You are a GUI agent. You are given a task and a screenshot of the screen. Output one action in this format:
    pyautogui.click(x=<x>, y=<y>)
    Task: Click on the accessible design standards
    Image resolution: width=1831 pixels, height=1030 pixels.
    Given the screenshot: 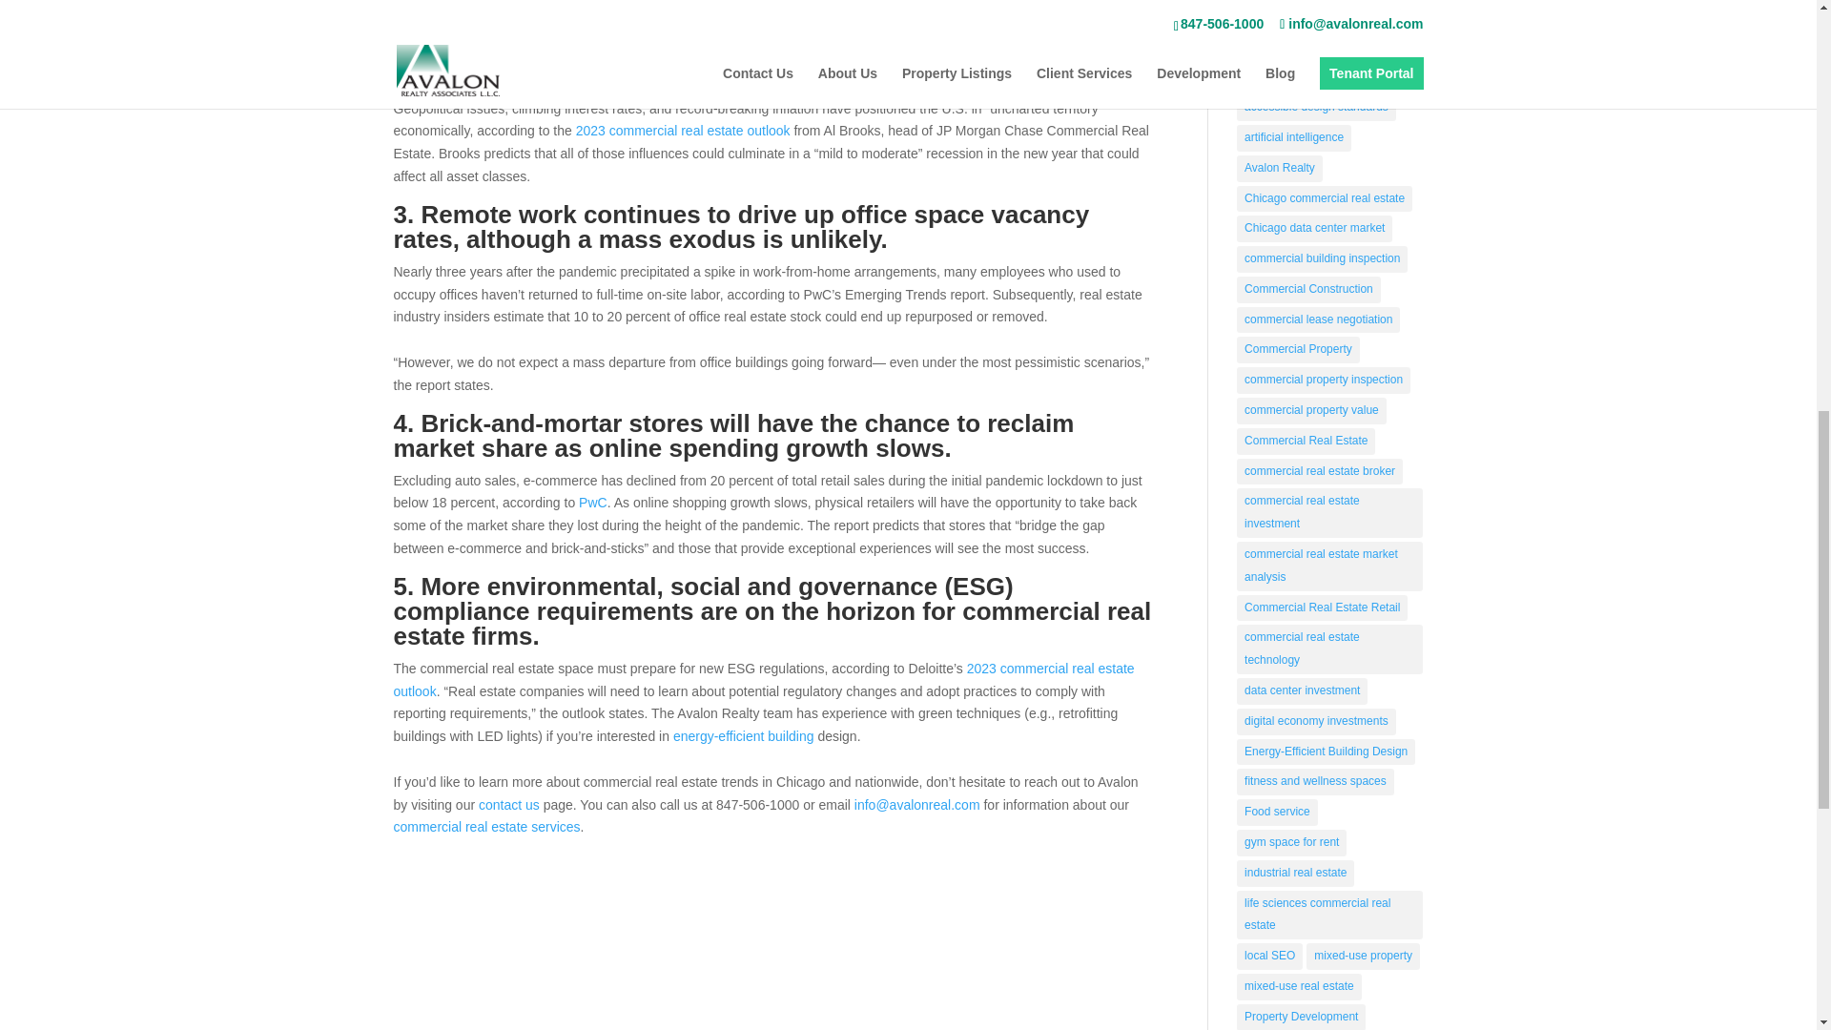 What is the action you would take?
    pyautogui.click(x=1316, y=108)
    